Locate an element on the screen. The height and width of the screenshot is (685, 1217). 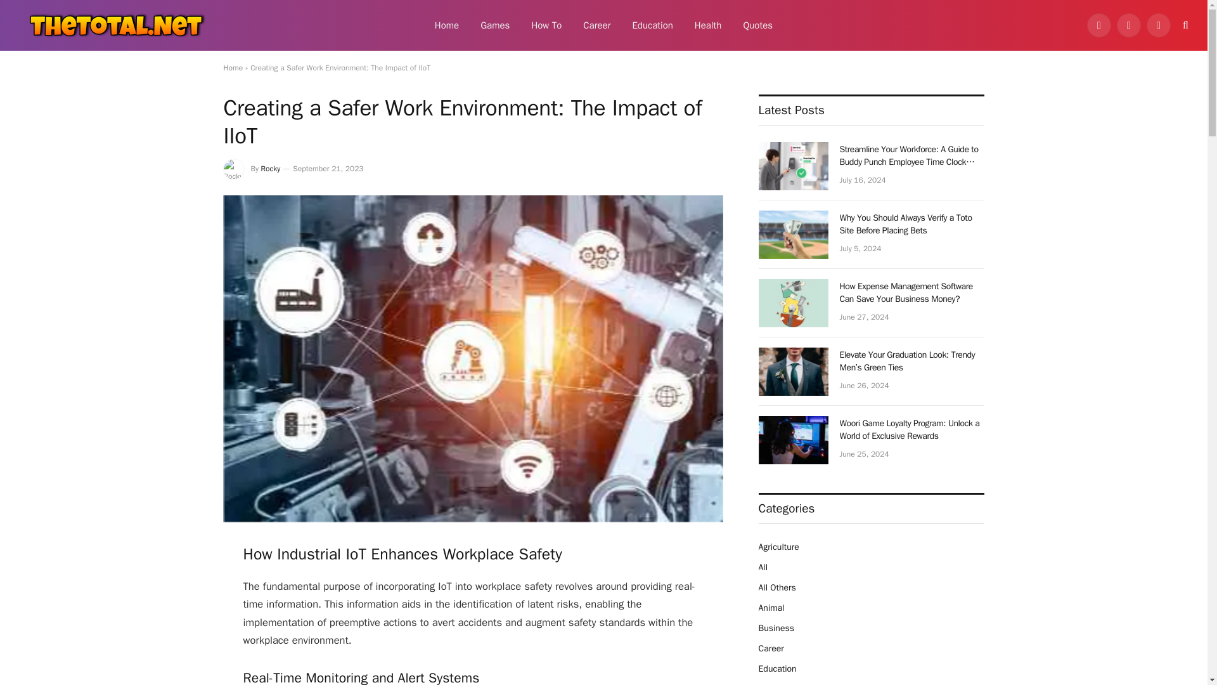
Home is located at coordinates (232, 67).